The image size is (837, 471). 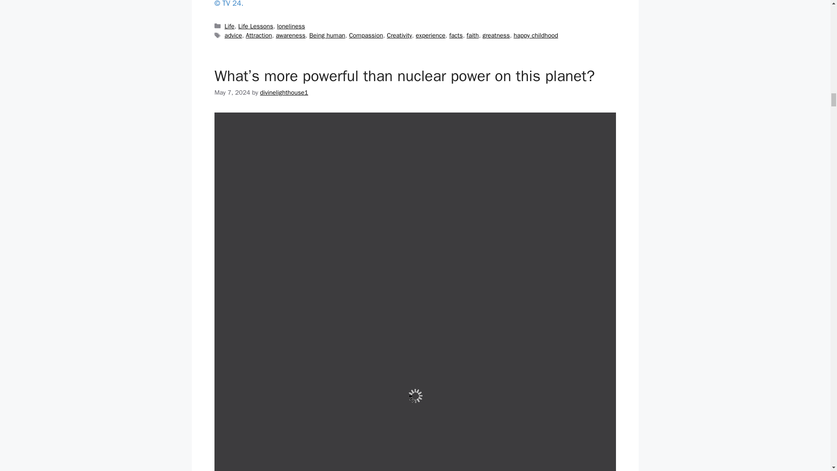 What do you see at coordinates (283, 92) in the screenshot?
I see `View all posts by divinelighthouse1` at bounding box center [283, 92].